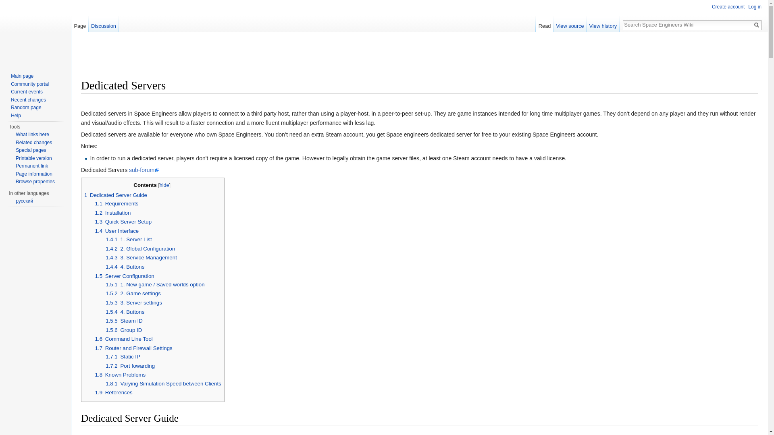  Describe the element at coordinates (115, 195) in the screenshot. I see `1 Dedicated Server Guide` at that location.